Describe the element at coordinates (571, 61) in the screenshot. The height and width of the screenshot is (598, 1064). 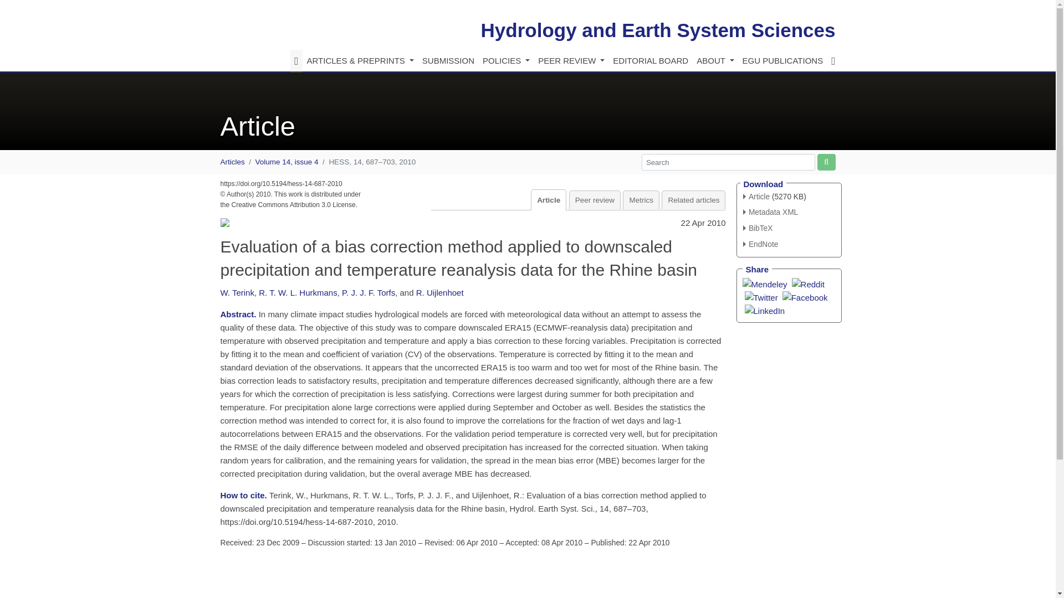
I see `PEER REVIEW` at that location.